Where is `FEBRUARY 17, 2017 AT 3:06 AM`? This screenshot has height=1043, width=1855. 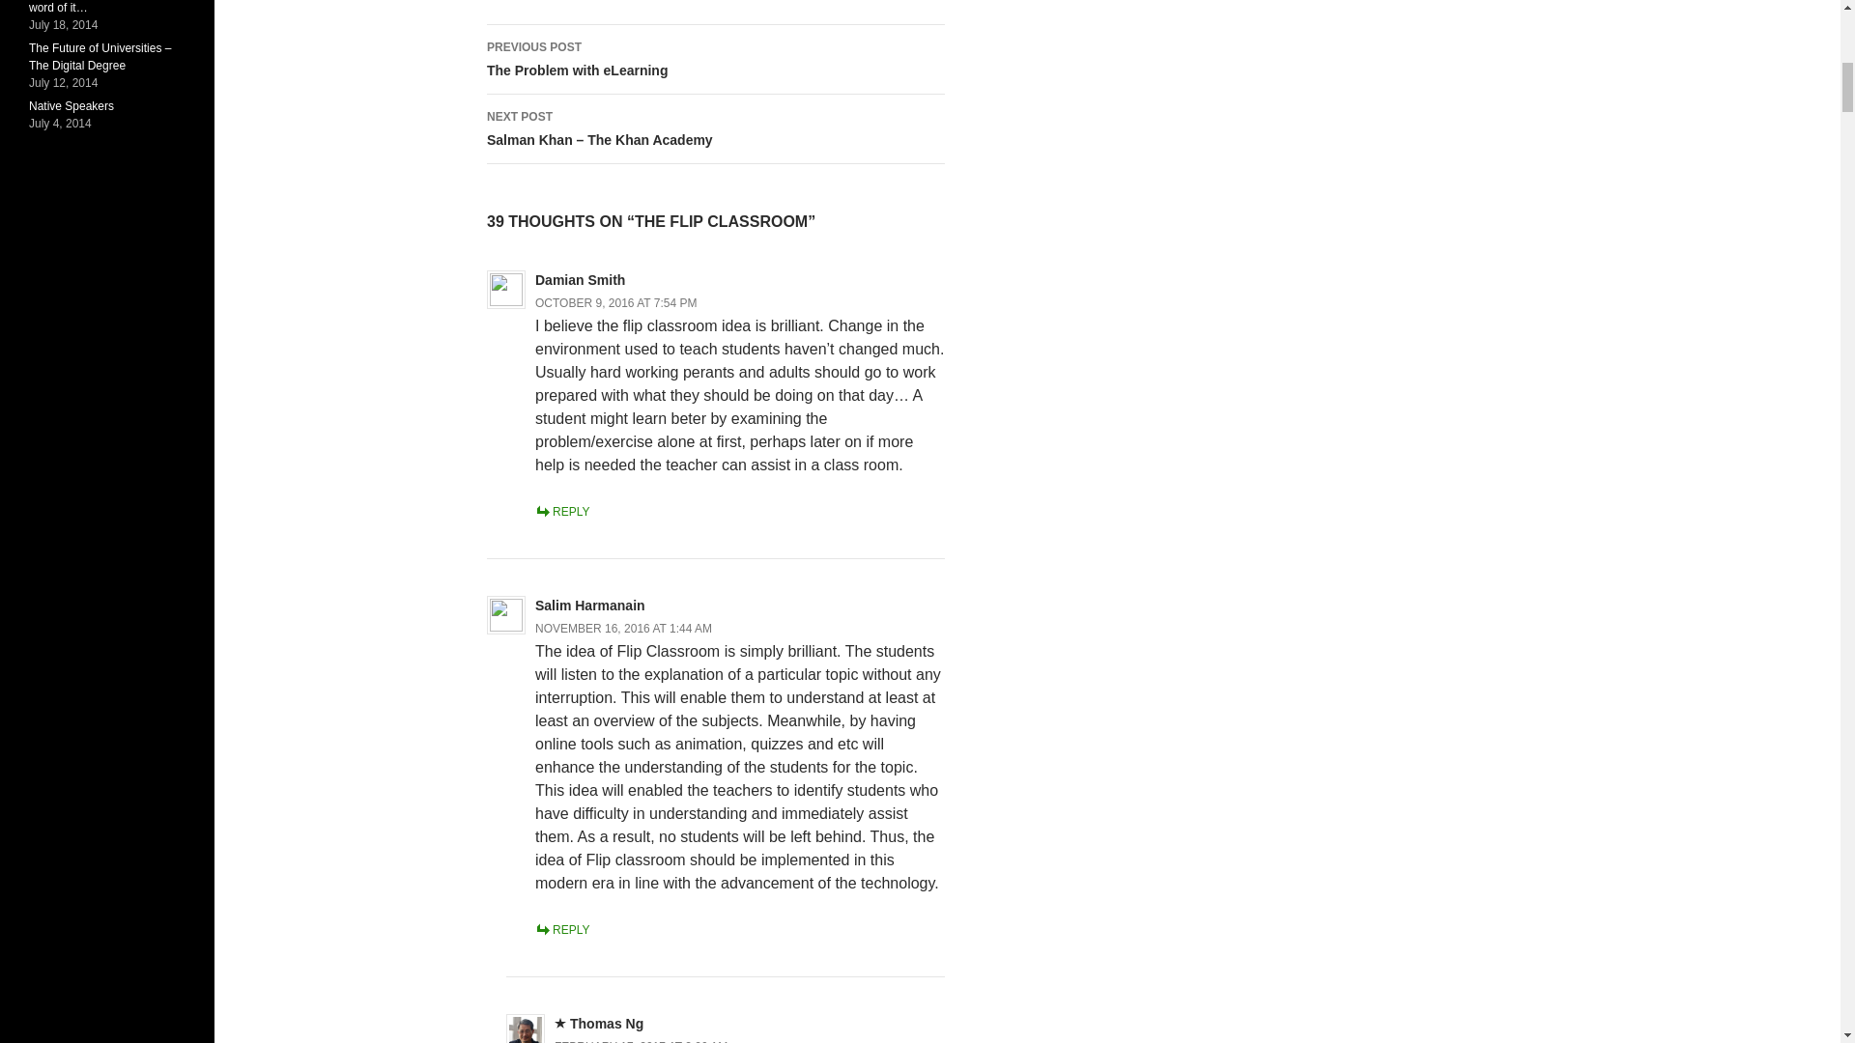
FEBRUARY 17, 2017 AT 3:06 AM is located at coordinates (562, 929).